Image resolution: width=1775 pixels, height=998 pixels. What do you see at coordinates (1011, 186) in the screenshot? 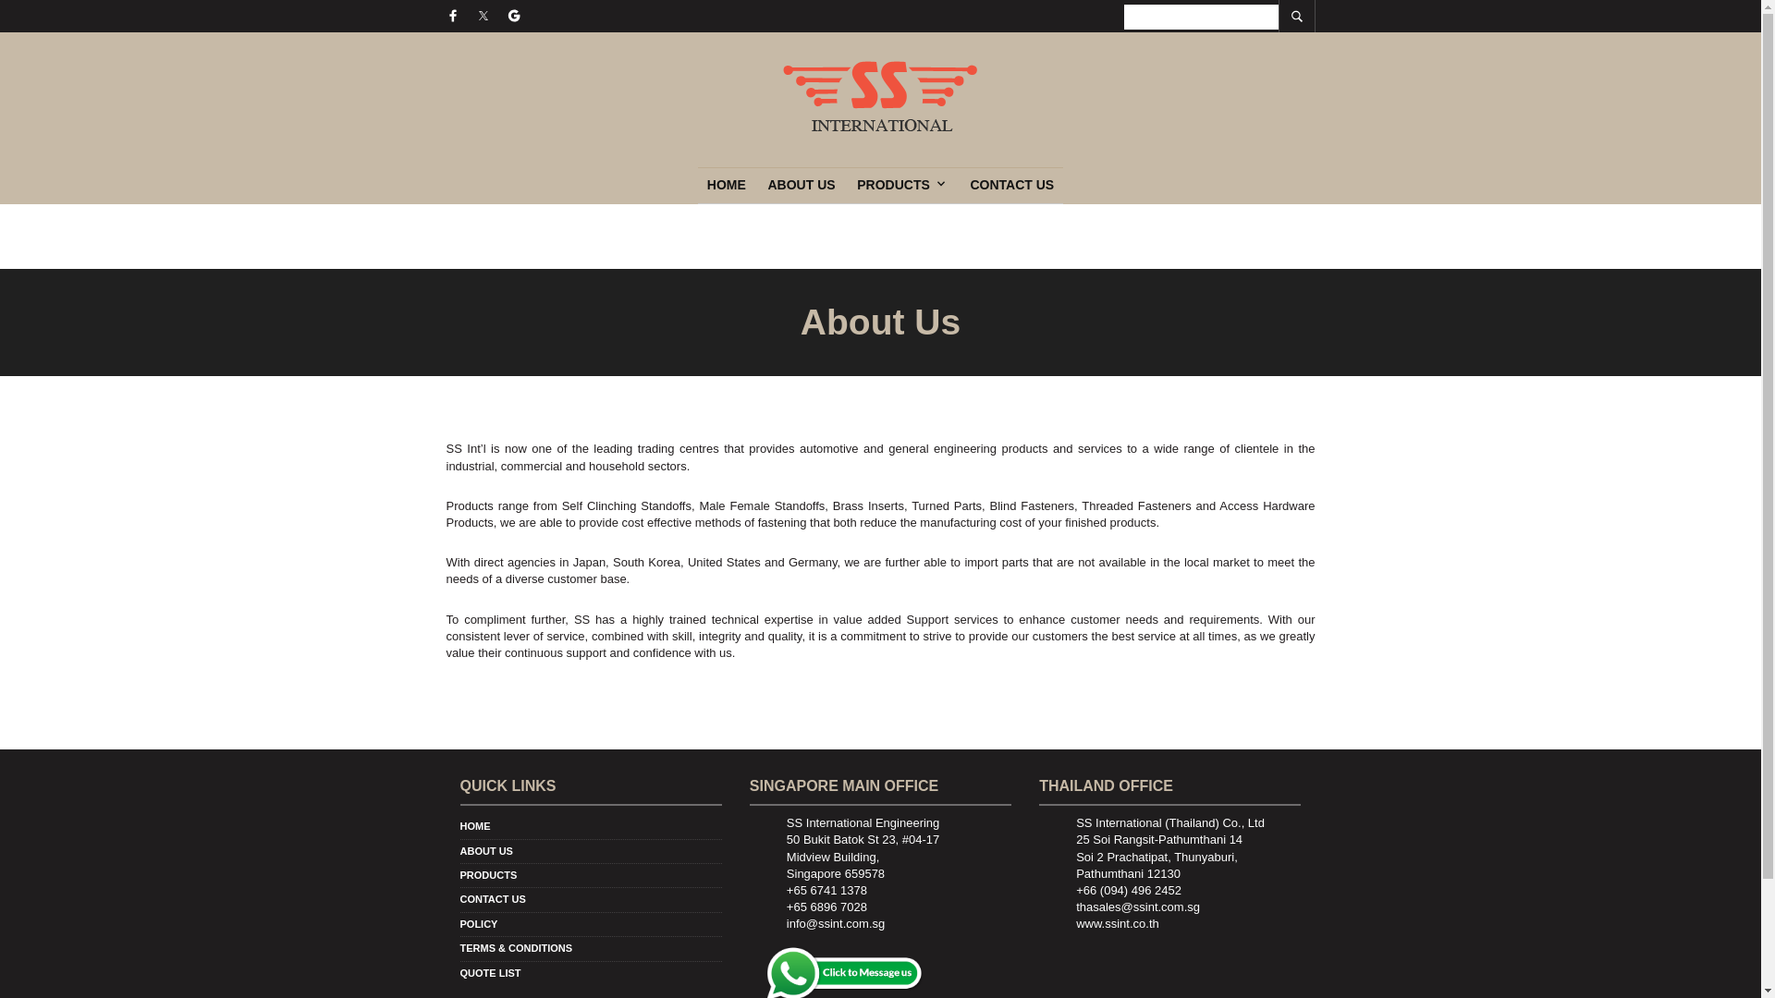
I see `CONTACT US` at bounding box center [1011, 186].